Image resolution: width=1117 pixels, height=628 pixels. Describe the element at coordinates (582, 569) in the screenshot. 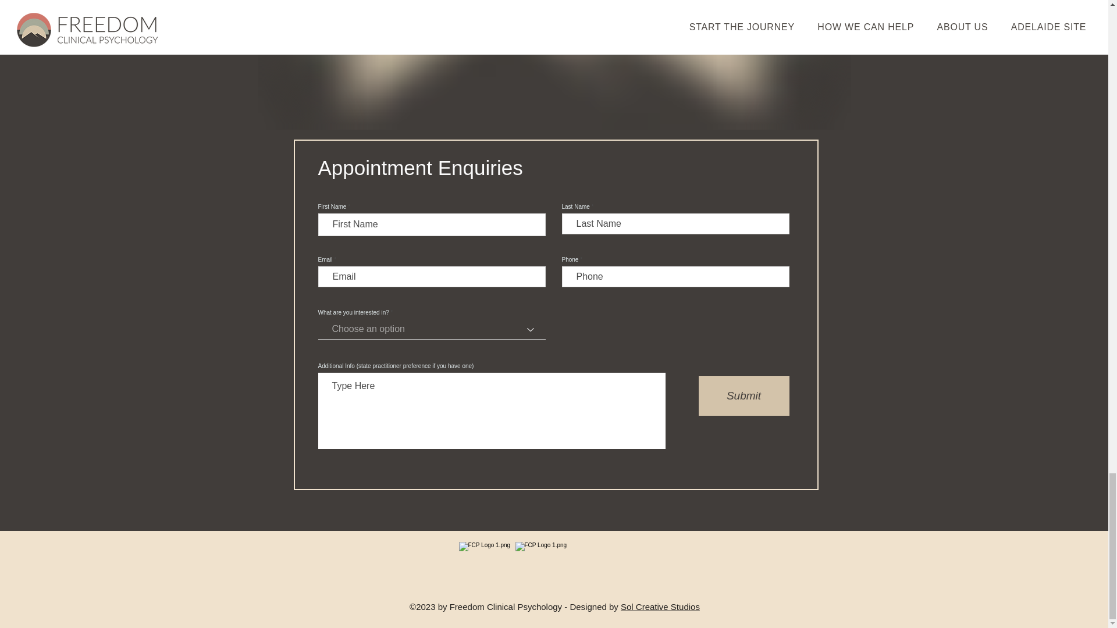

I see `FCP Logo 1.png` at that location.